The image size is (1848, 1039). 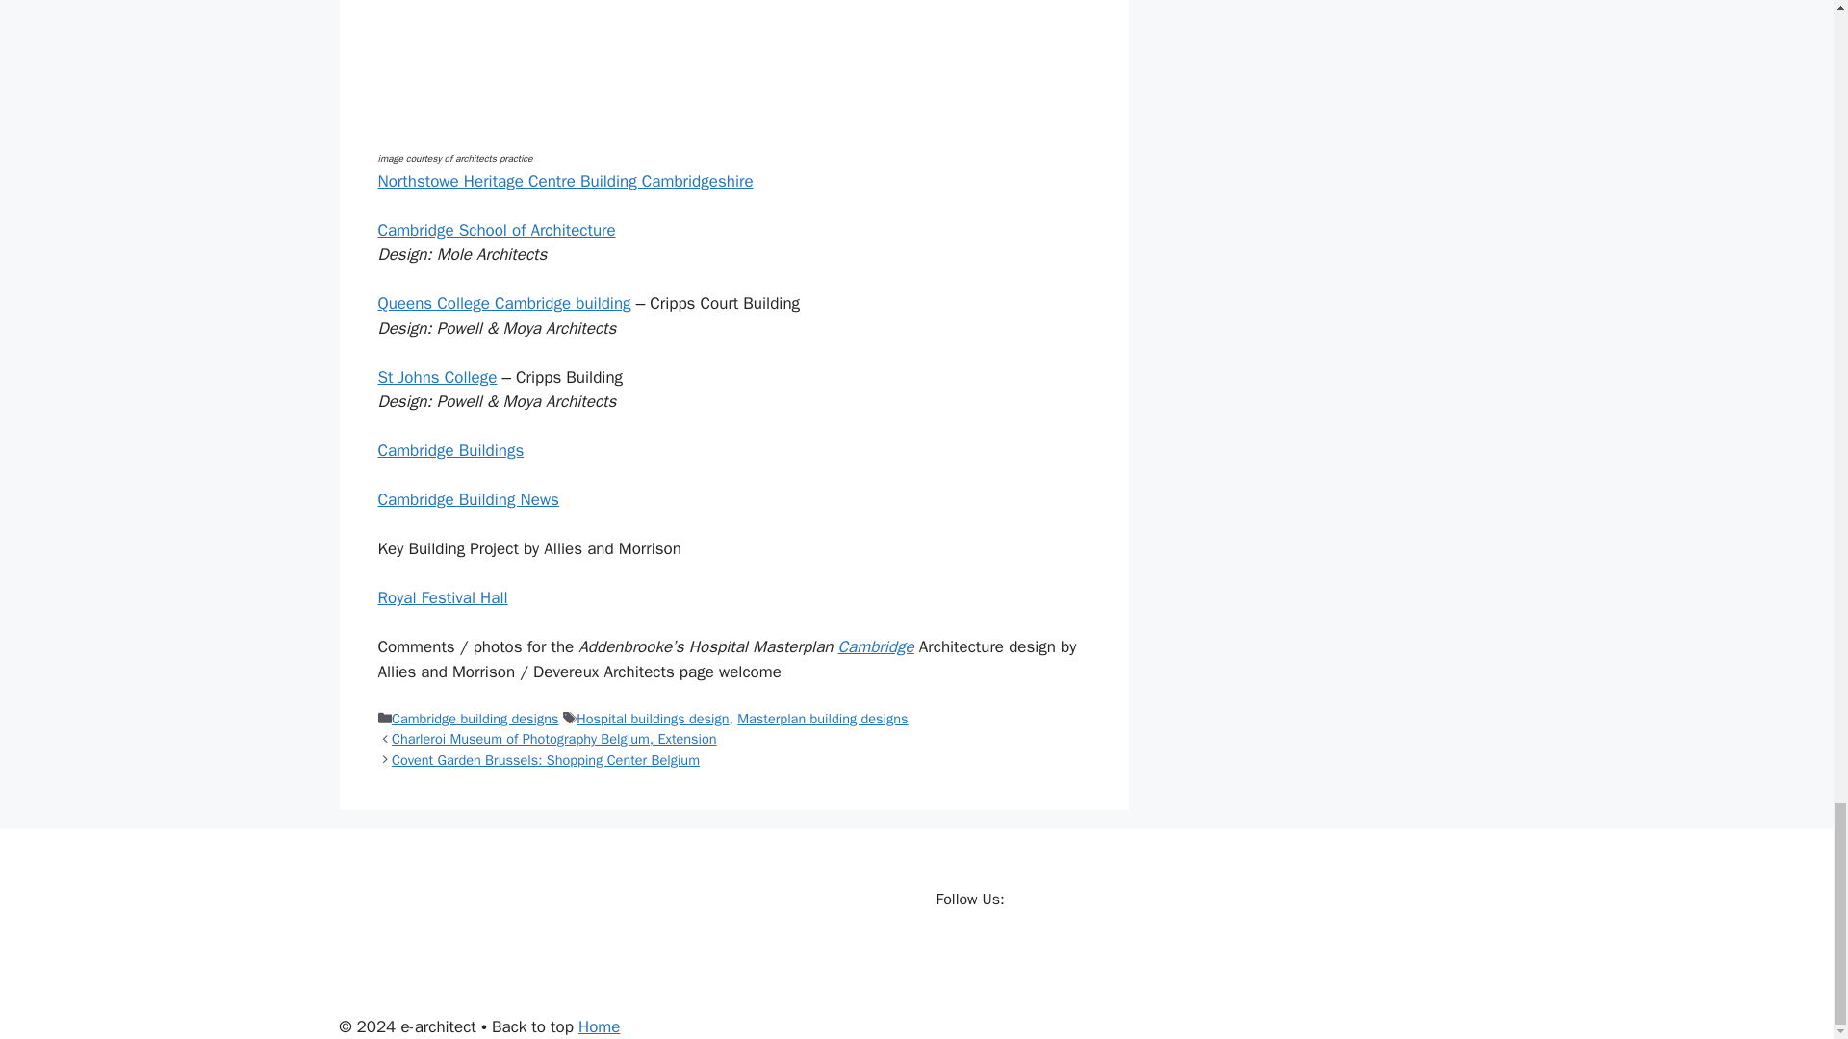 I want to click on Northstowe Heritage Centre Building Cambridgeshire, so click(x=564, y=181).